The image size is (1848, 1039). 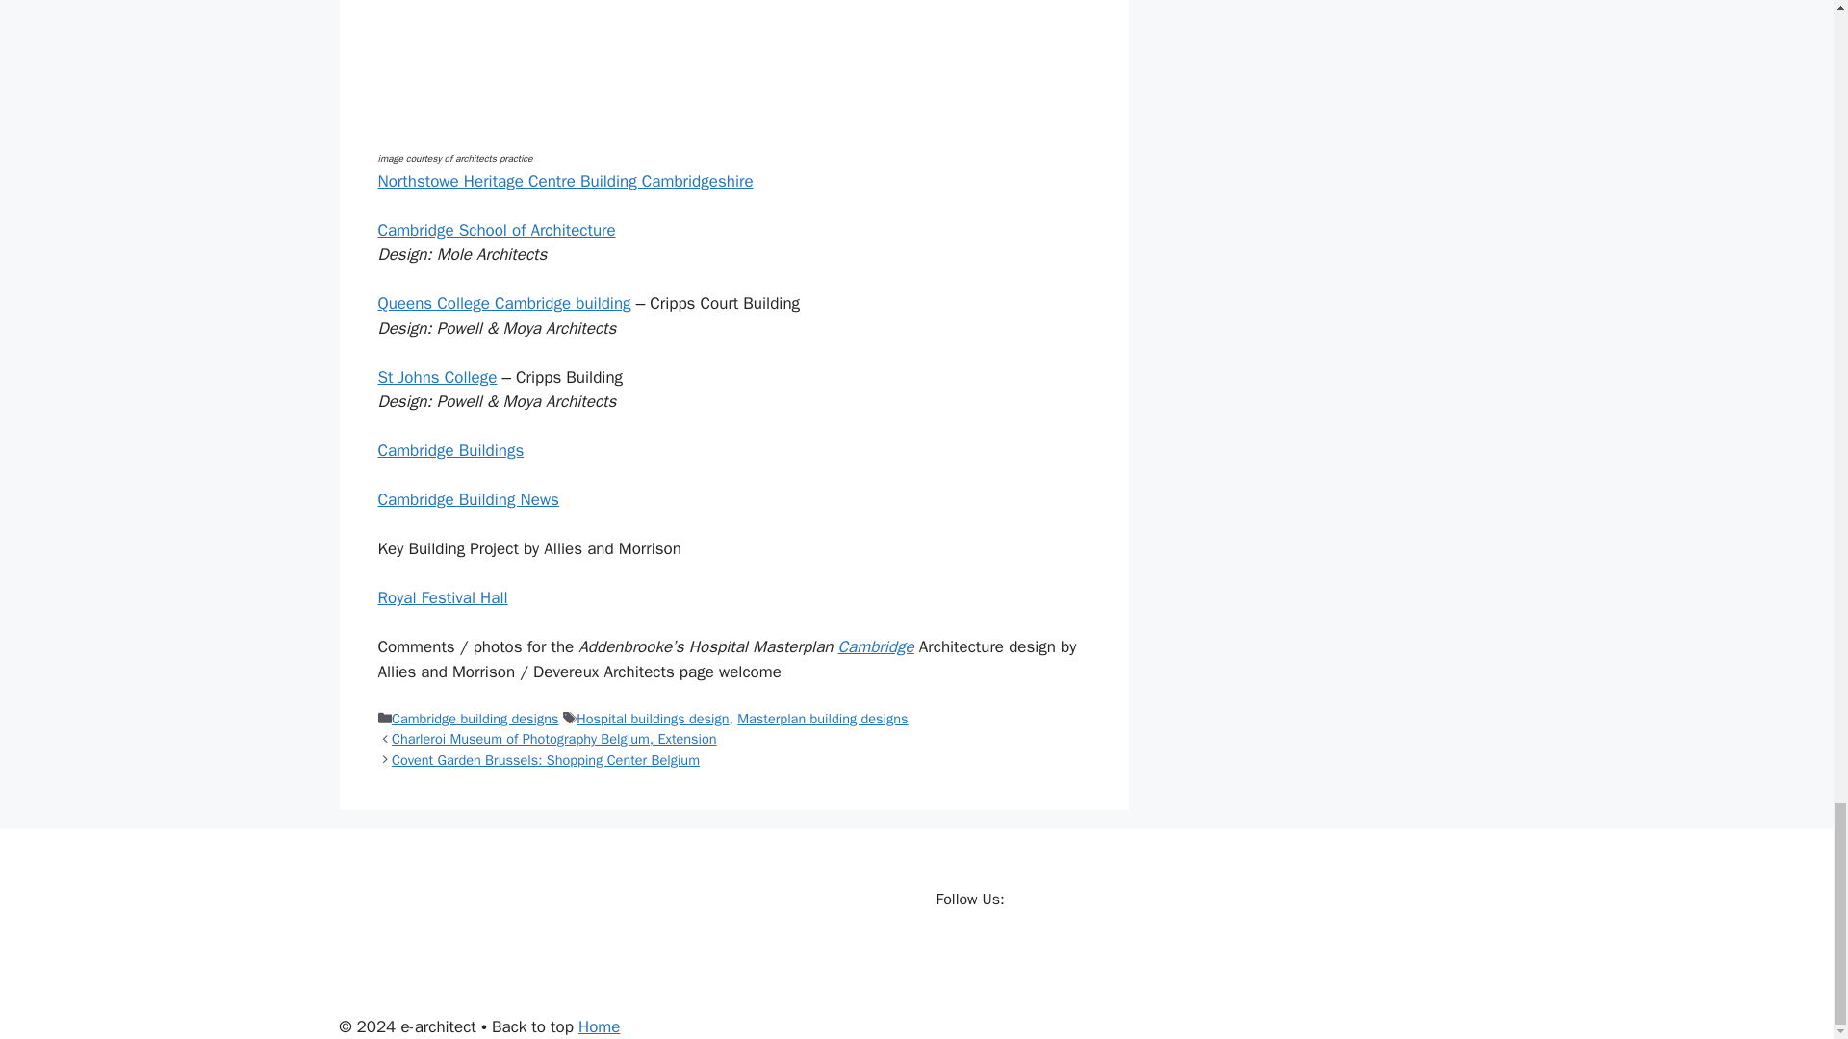 I want to click on Northstowe Heritage Centre Building Cambridgeshire, so click(x=564, y=181).